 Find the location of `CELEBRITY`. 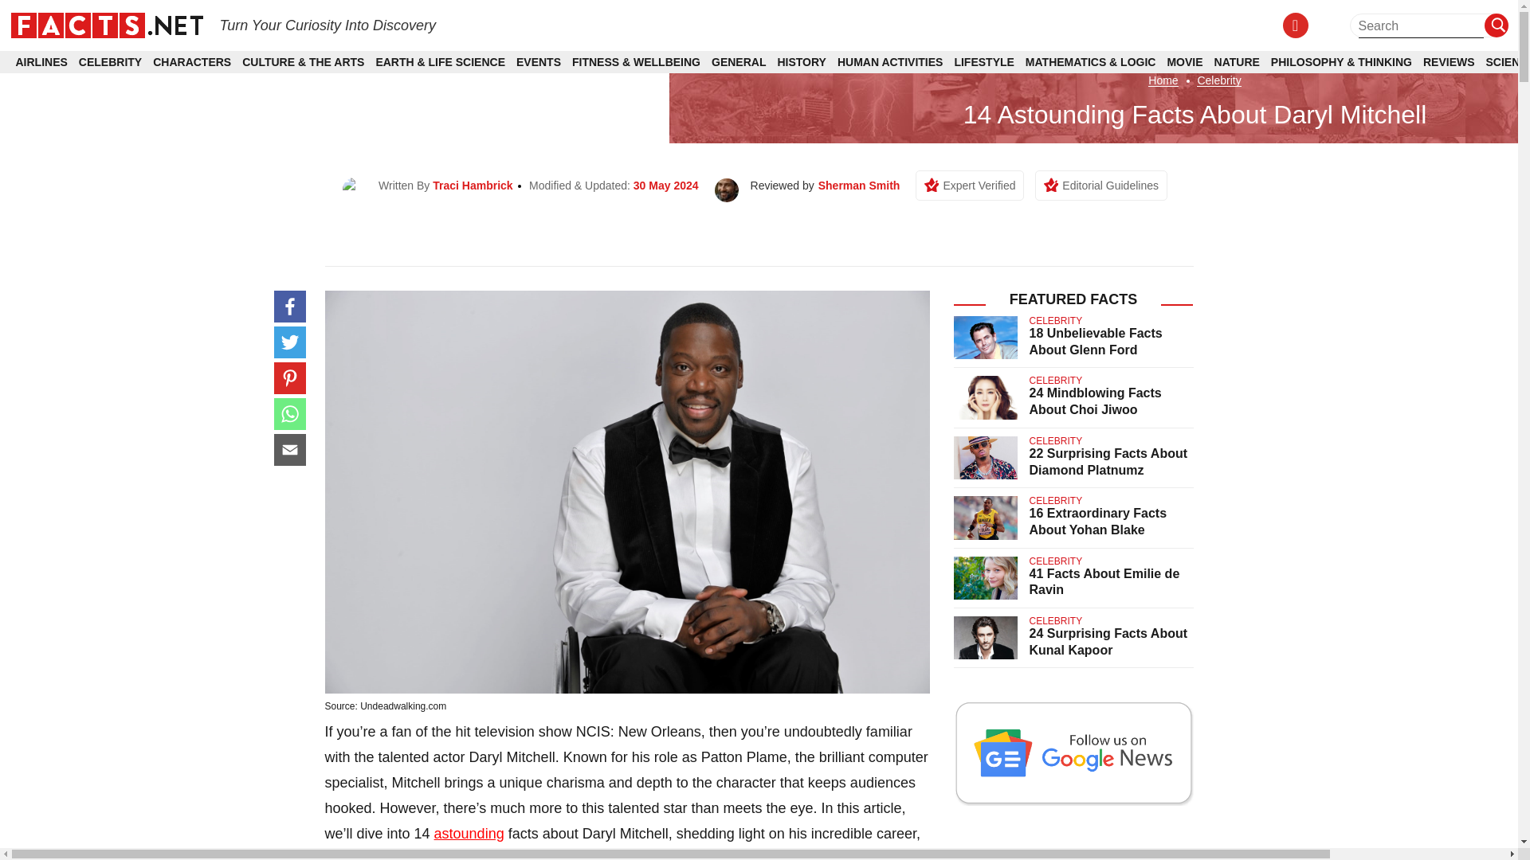

CELEBRITY is located at coordinates (110, 62).